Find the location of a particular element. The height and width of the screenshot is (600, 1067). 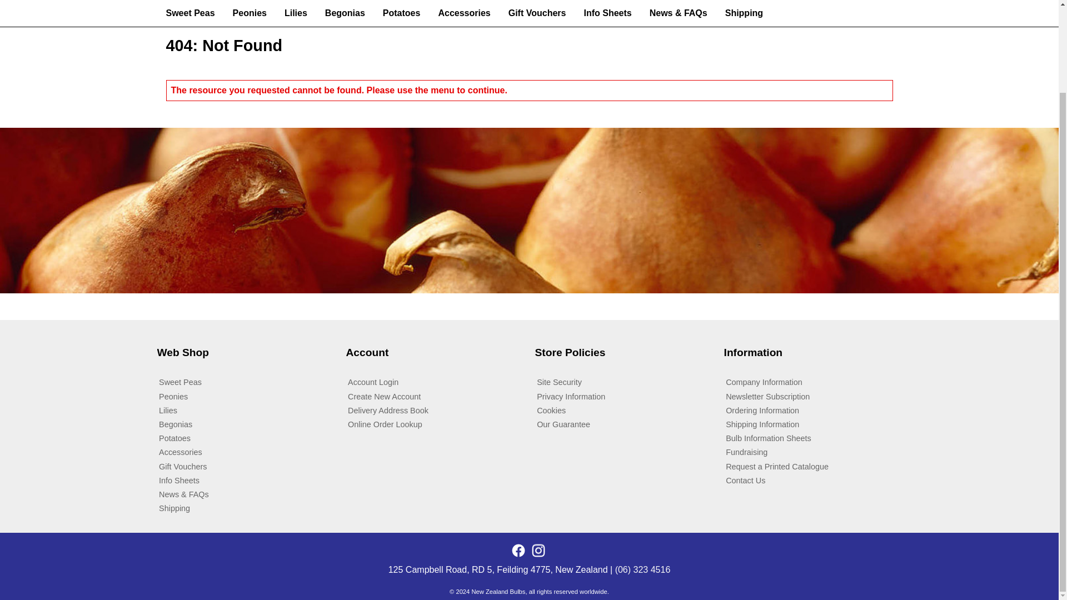

Accessories is located at coordinates (463, 13).